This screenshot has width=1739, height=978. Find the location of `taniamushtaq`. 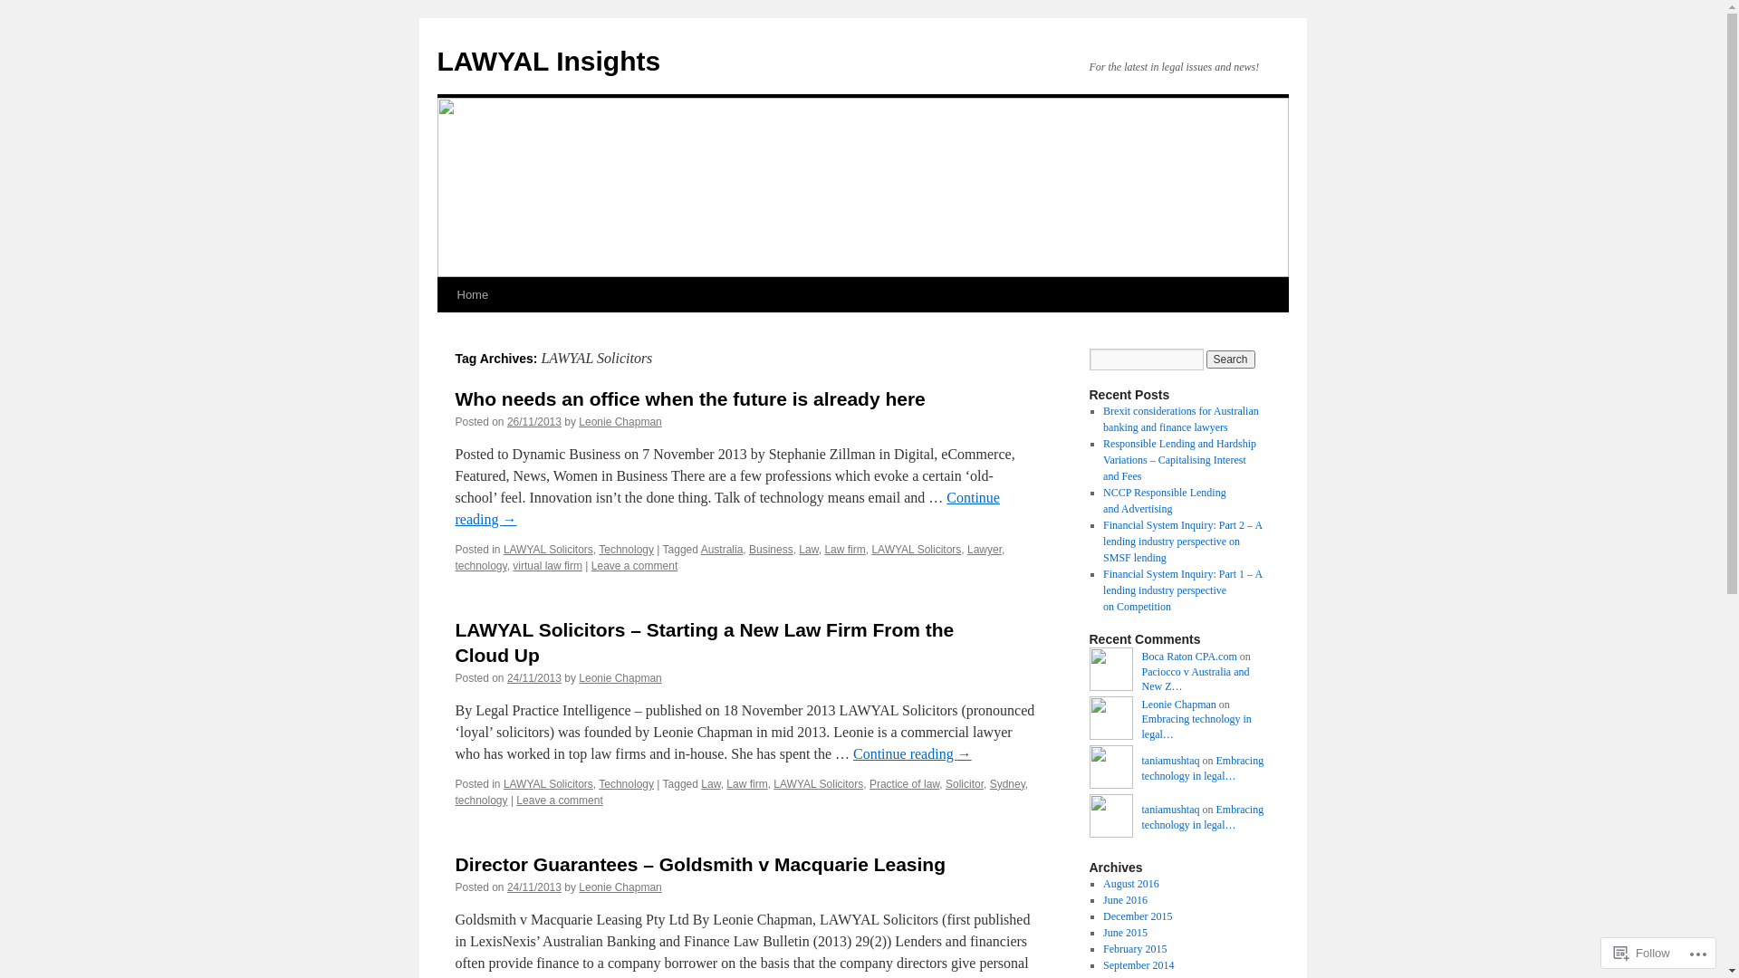

taniamushtaq is located at coordinates (1170, 810).